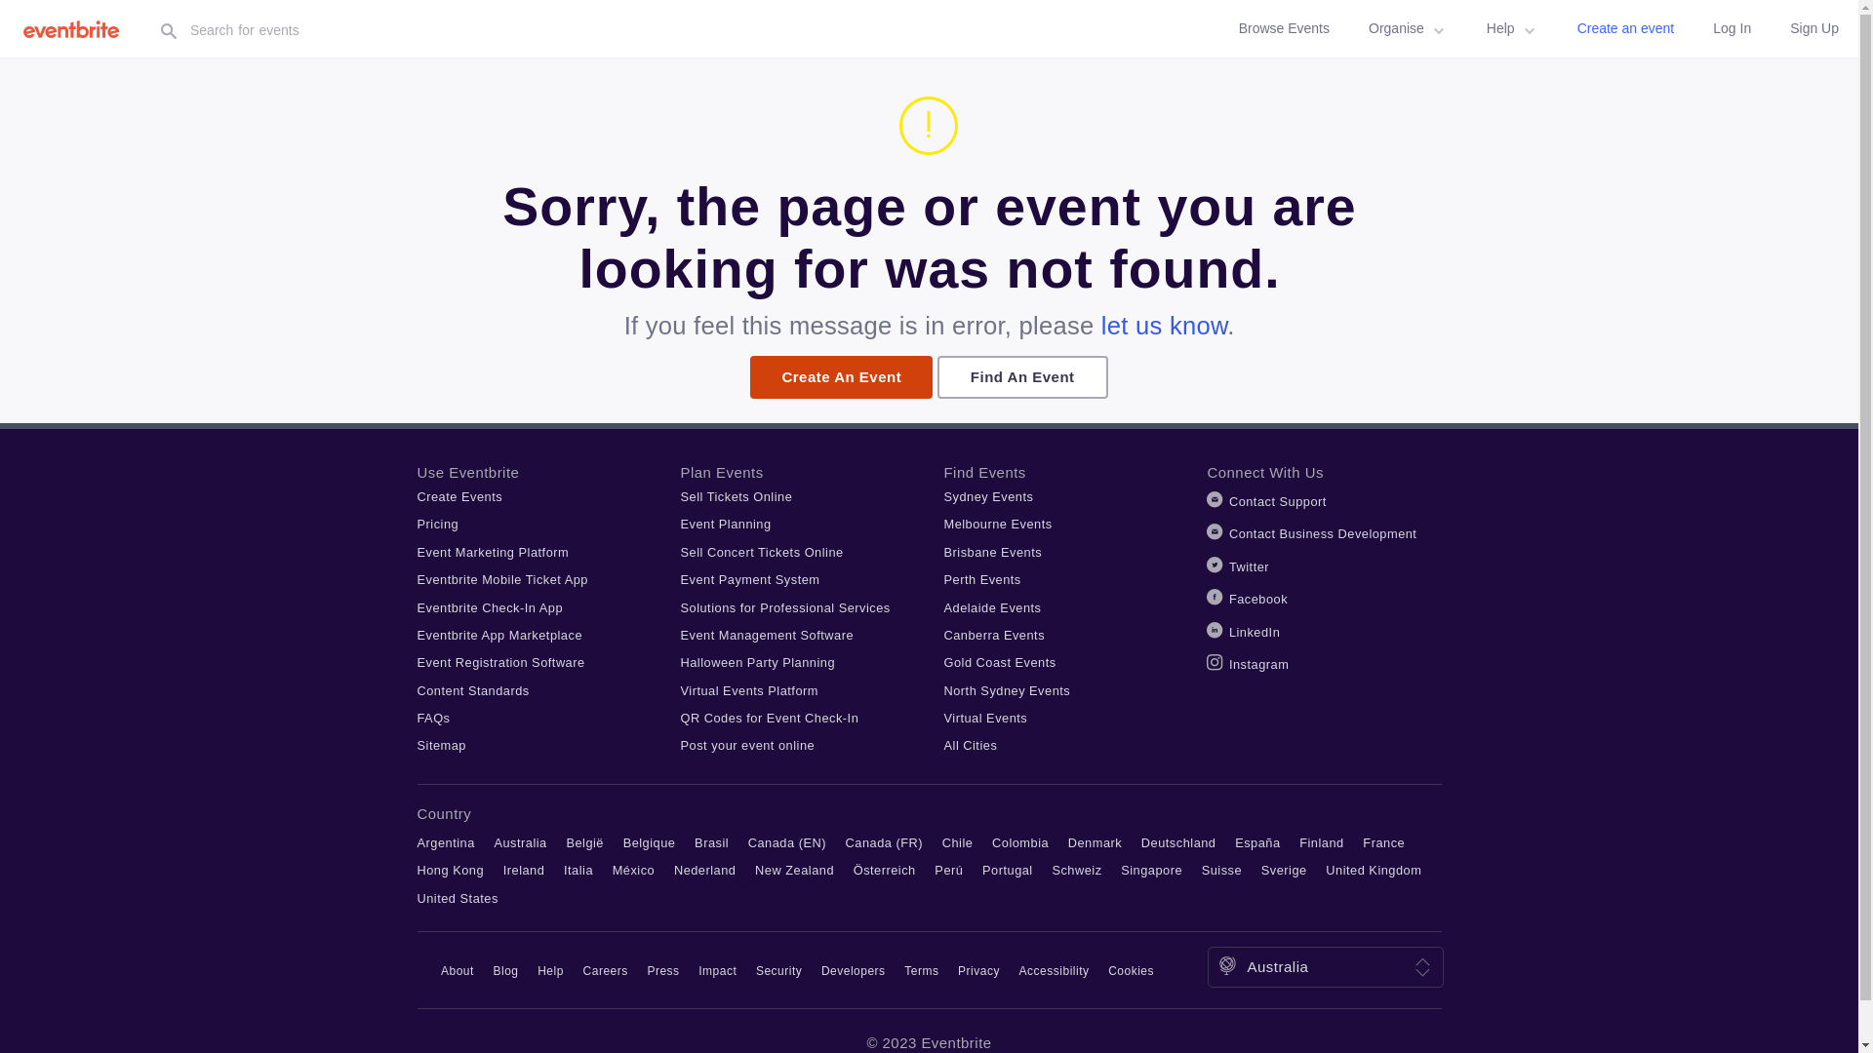 The height and width of the screenshot is (1053, 1873). What do you see at coordinates (458, 899) in the screenshot?
I see `United States` at bounding box center [458, 899].